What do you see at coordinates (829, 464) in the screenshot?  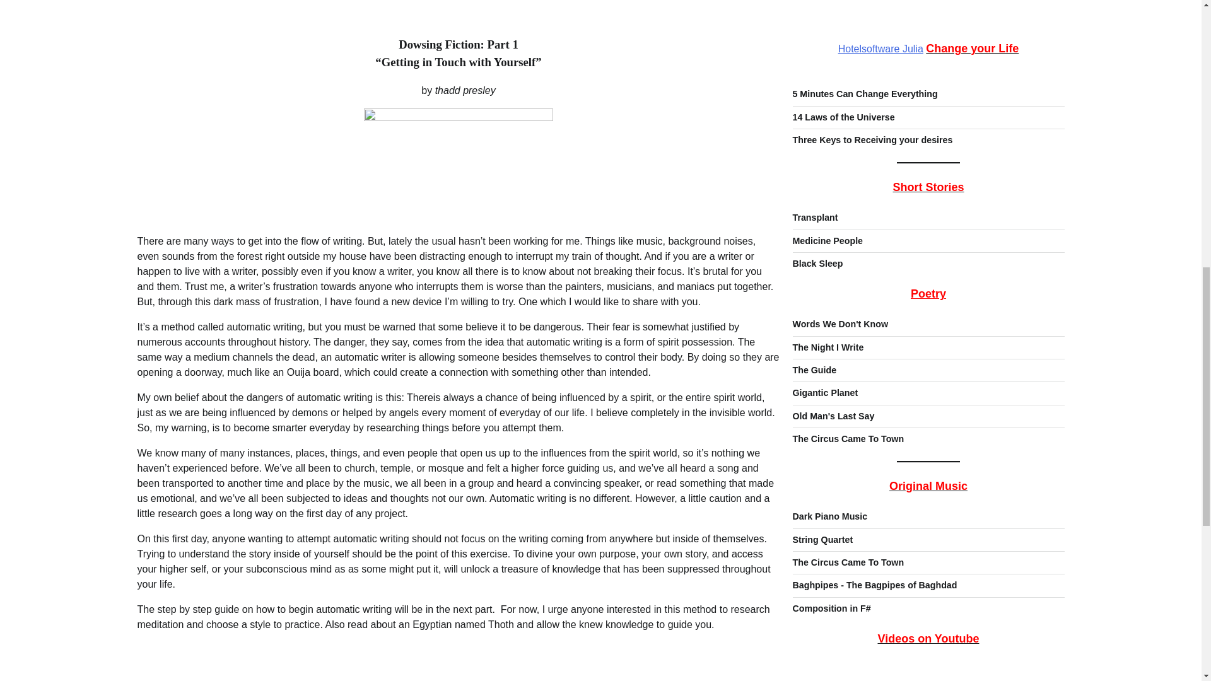 I see `Dark Piano Music` at bounding box center [829, 464].